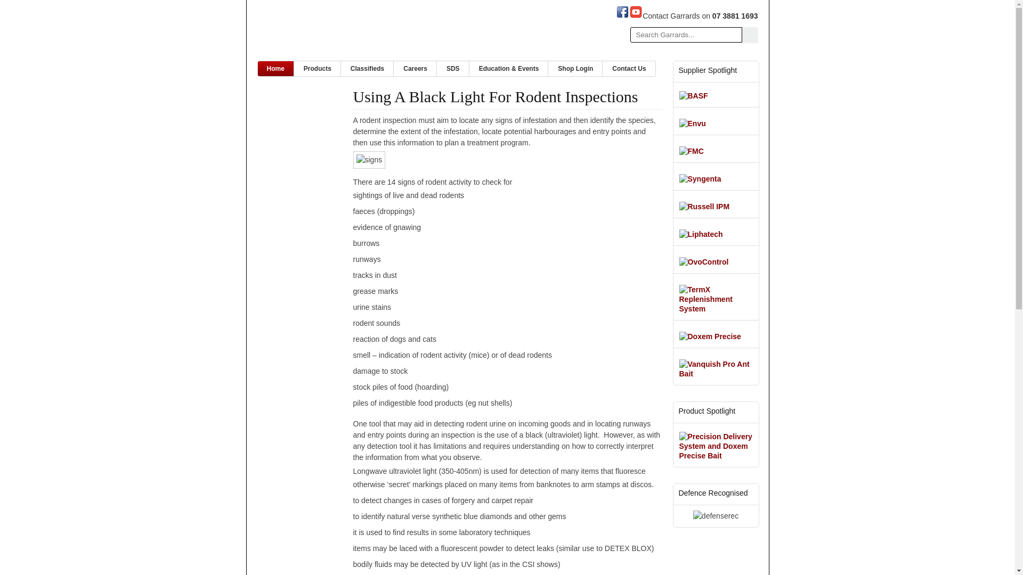  Describe the element at coordinates (509, 69) in the screenshot. I see `Education & Events` at that location.